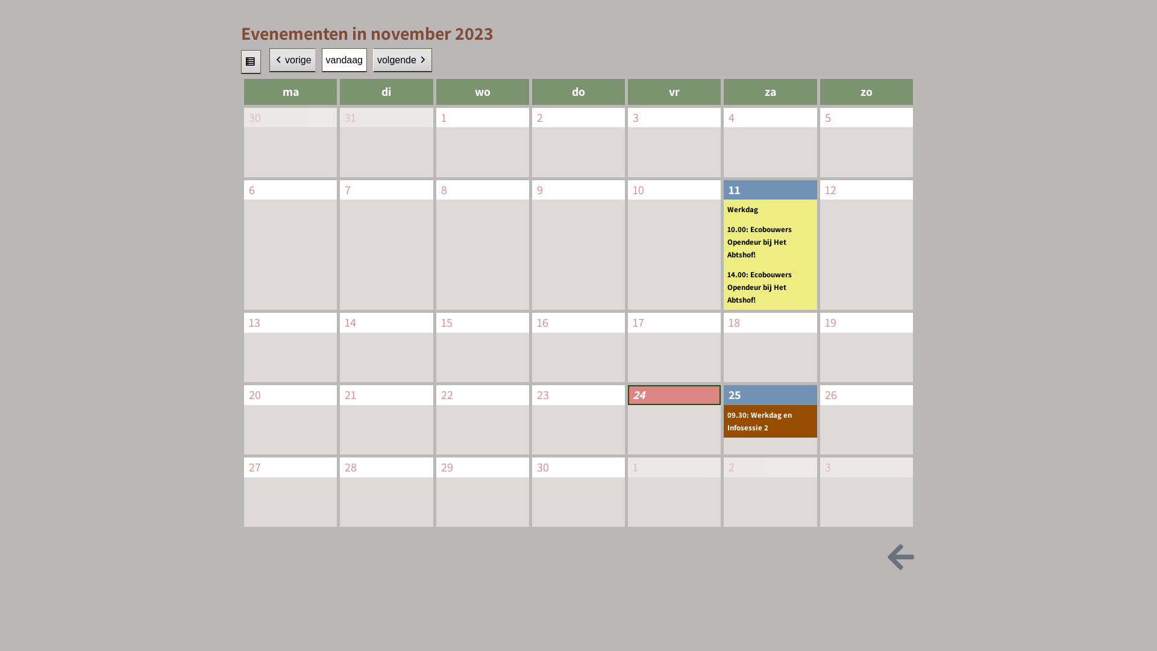 Image resolution: width=1157 pixels, height=651 pixels. What do you see at coordinates (770, 242) in the screenshot?
I see `10.00: Ecobouwers Opendeur bij Het Abtshof!` at bounding box center [770, 242].